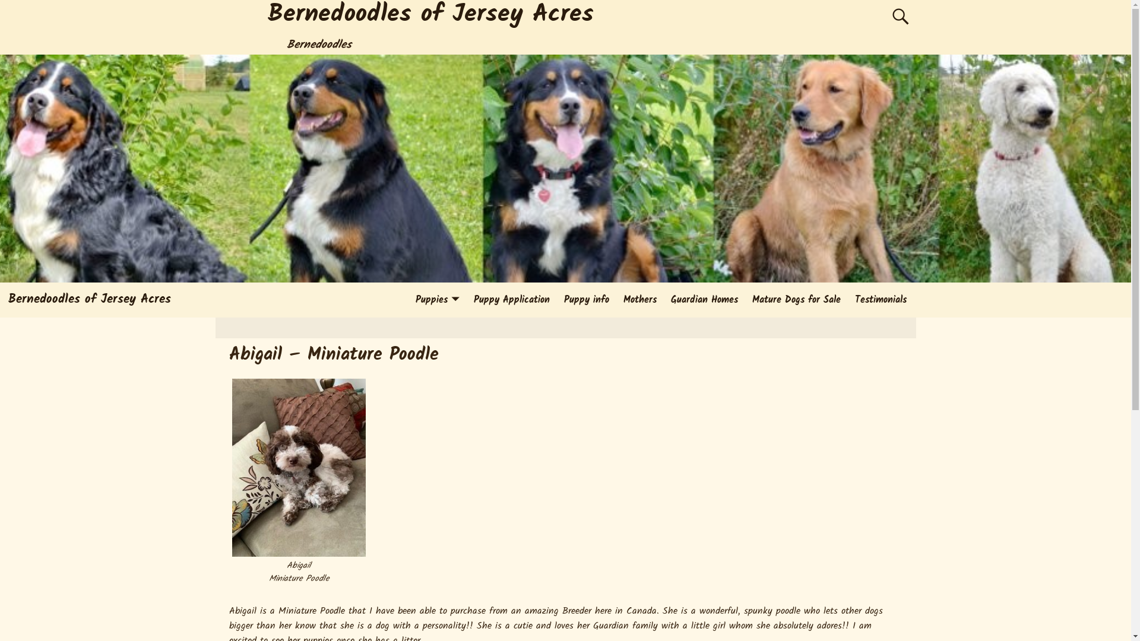  Describe the element at coordinates (438, 300) in the screenshot. I see `Puppies` at that location.